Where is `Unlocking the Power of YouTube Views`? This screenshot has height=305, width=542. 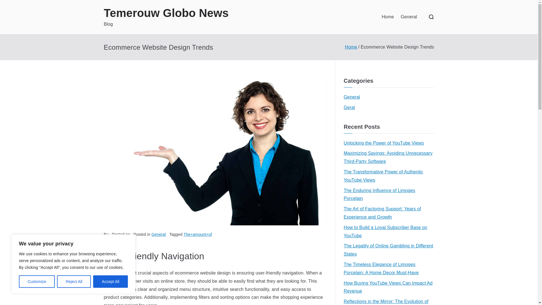 Unlocking the Power of YouTube Views is located at coordinates (384, 143).